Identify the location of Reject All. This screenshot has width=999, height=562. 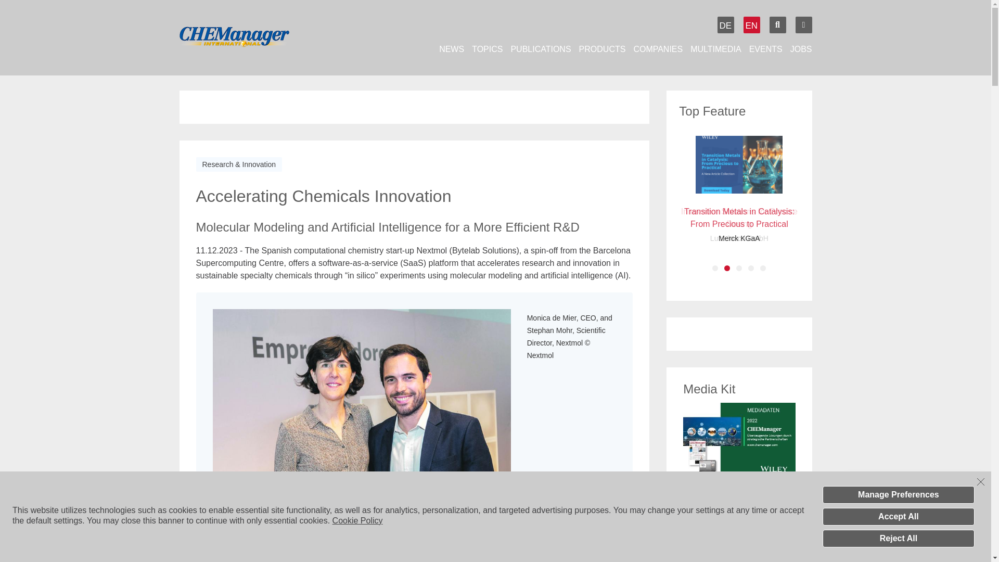
(898, 538).